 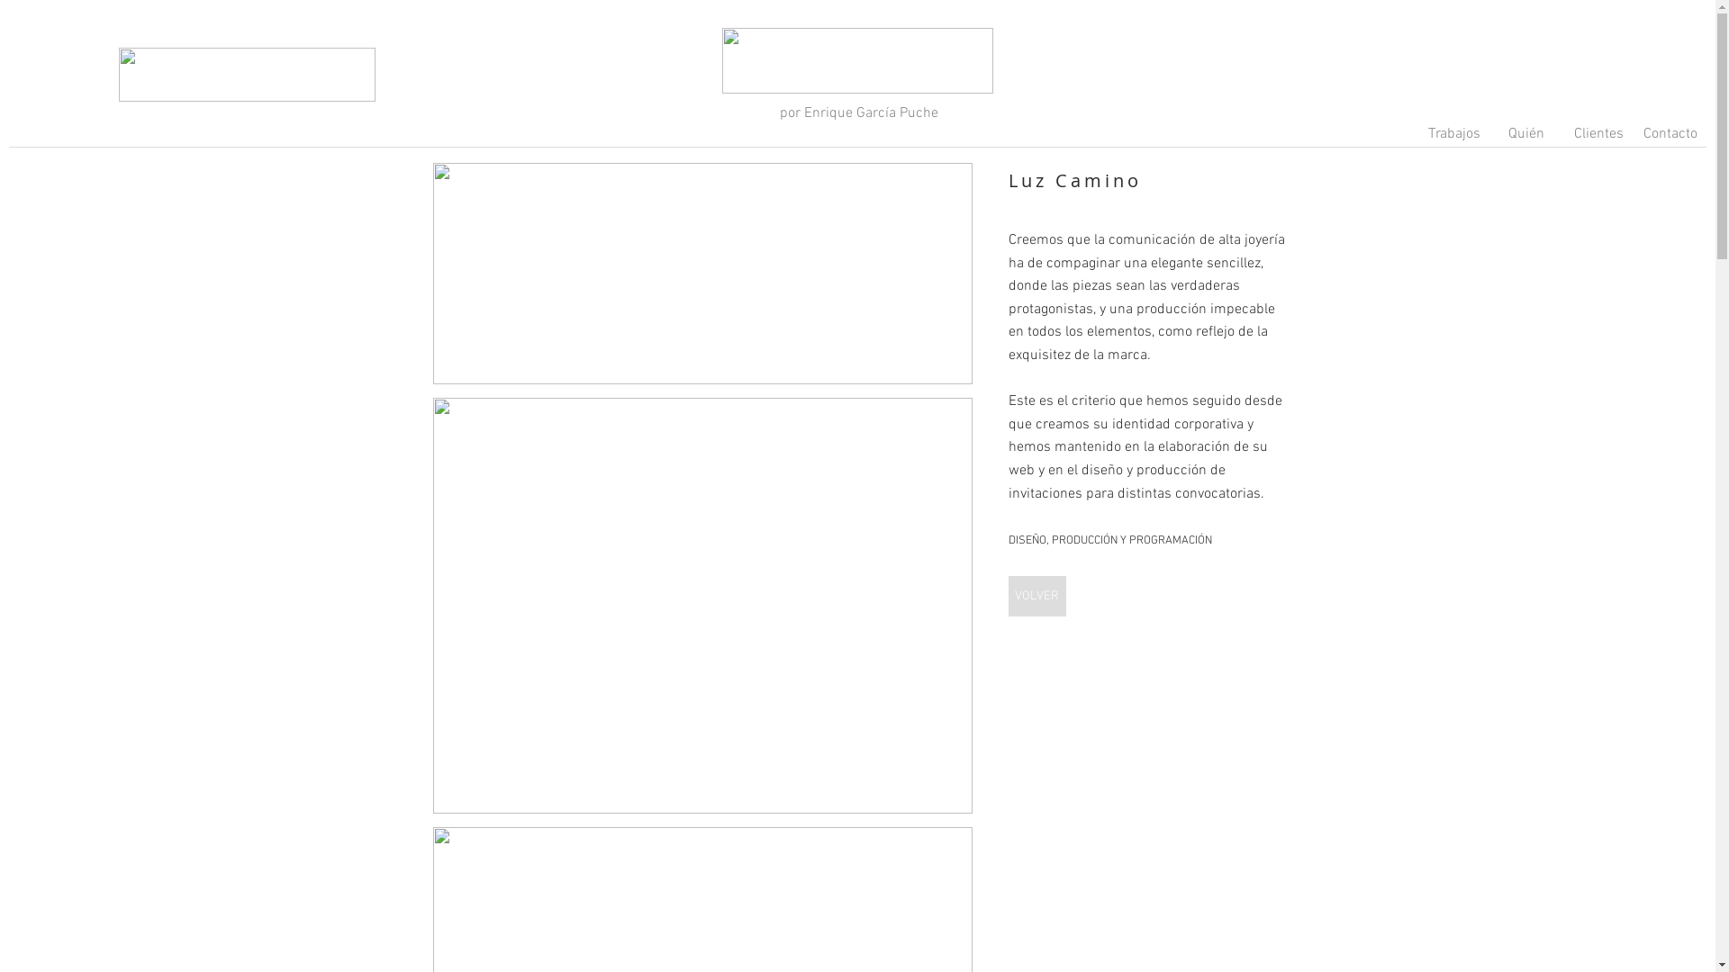 What do you see at coordinates (1454, 140) in the screenshot?
I see `Trabajos` at bounding box center [1454, 140].